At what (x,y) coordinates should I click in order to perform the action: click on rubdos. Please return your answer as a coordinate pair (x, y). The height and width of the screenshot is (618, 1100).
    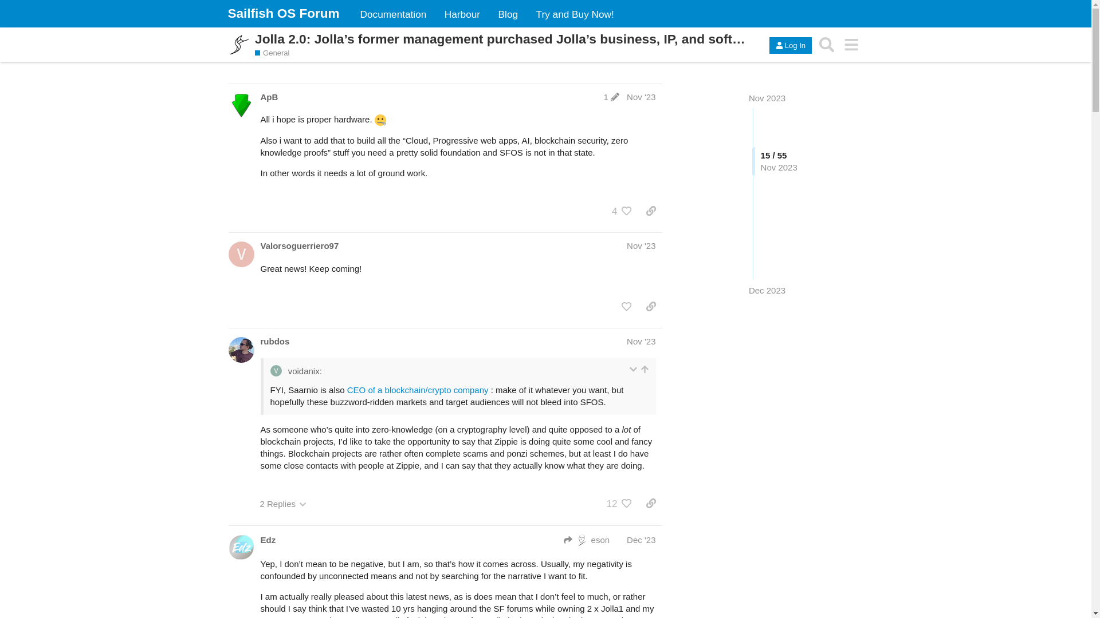
    Looking at the image, I should click on (274, 341).